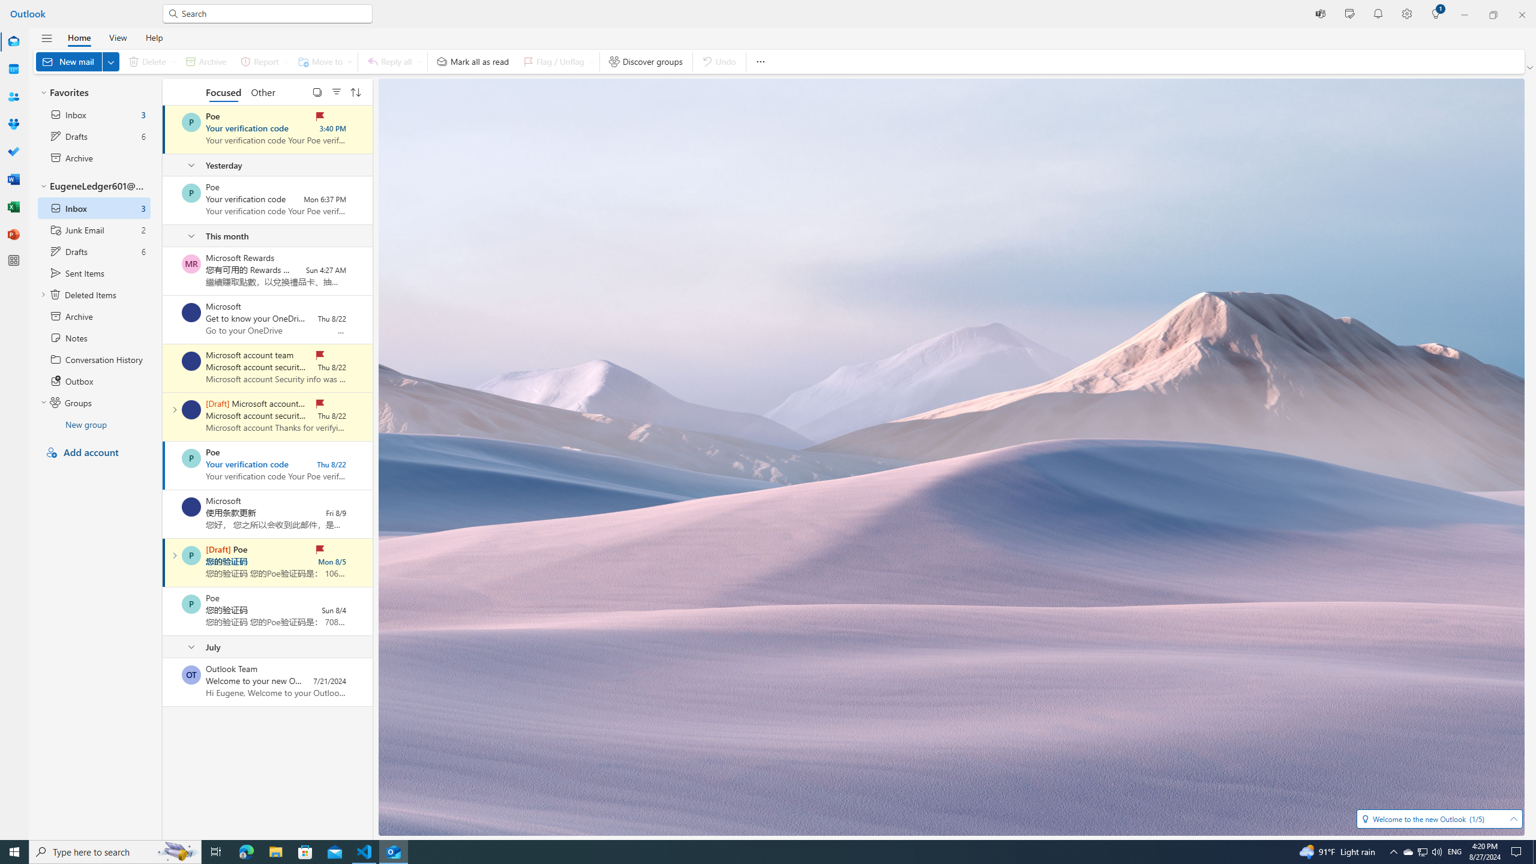 The image size is (1536, 864). Describe the element at coordinates (77, 61) in the screenshot. I see `New mail` at that location.